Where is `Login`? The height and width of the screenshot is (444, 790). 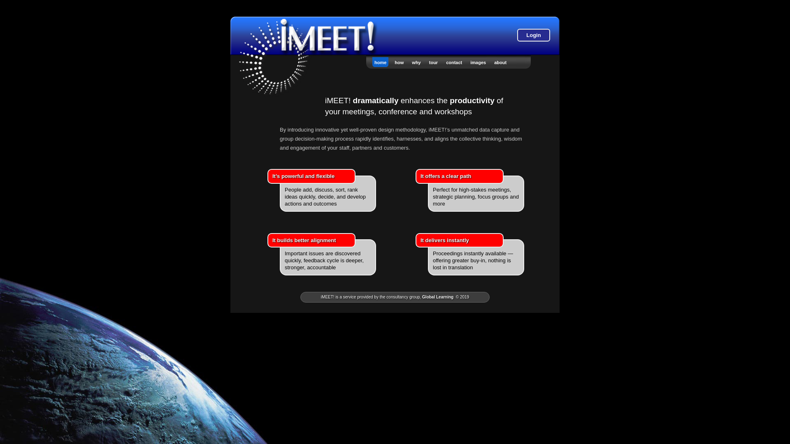 Login is located at coordinates (533, 35).